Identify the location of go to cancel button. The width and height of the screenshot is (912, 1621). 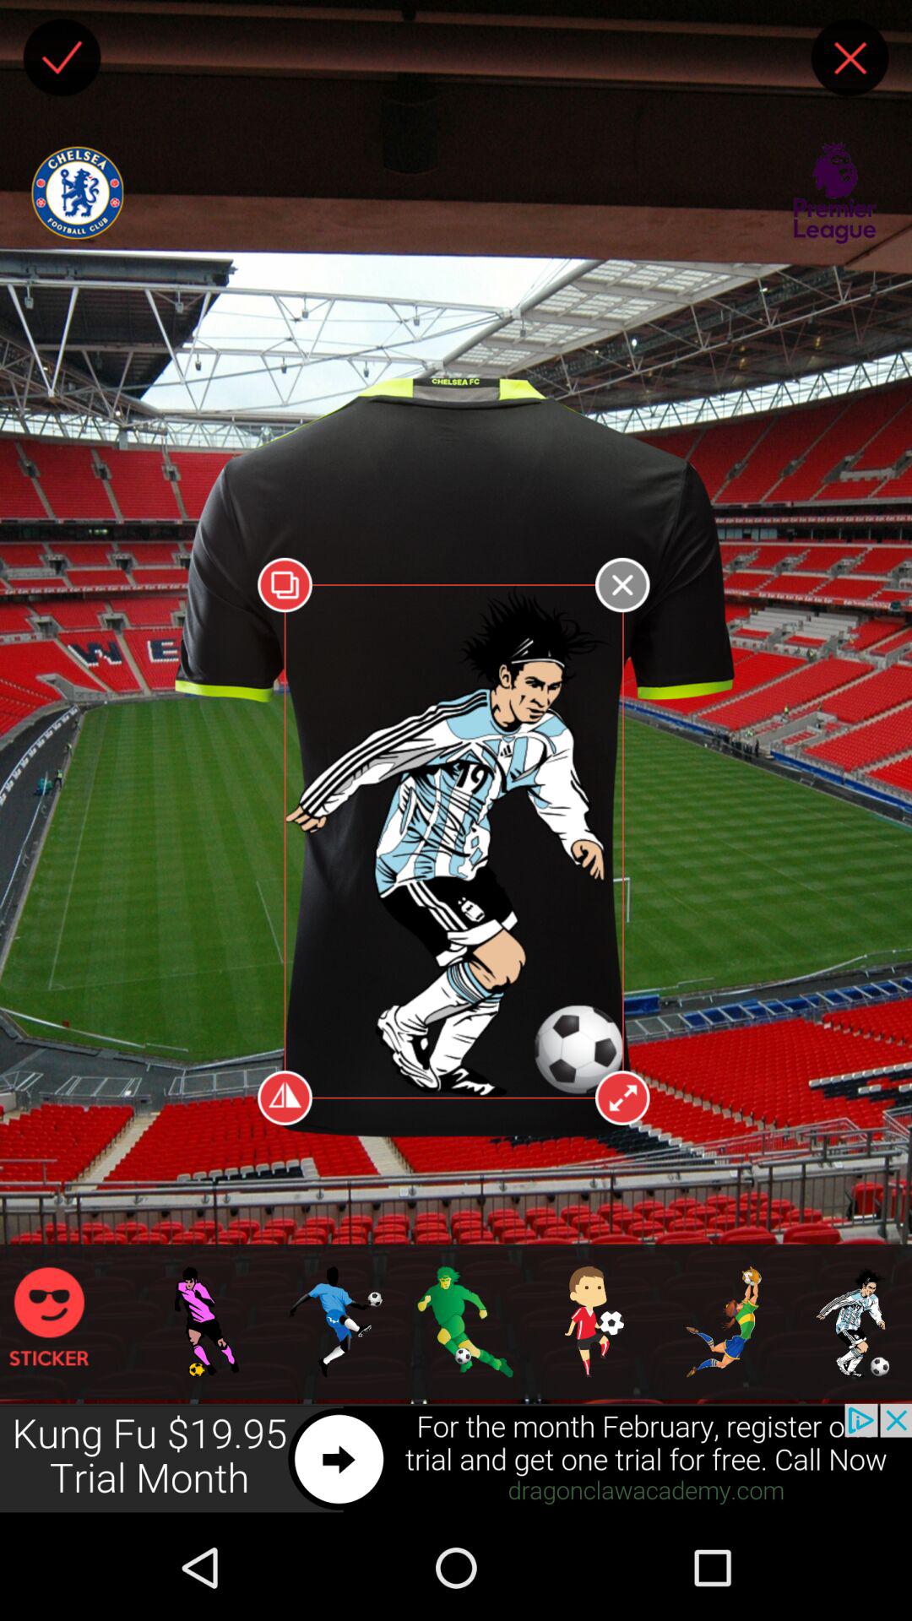
(850, 57).